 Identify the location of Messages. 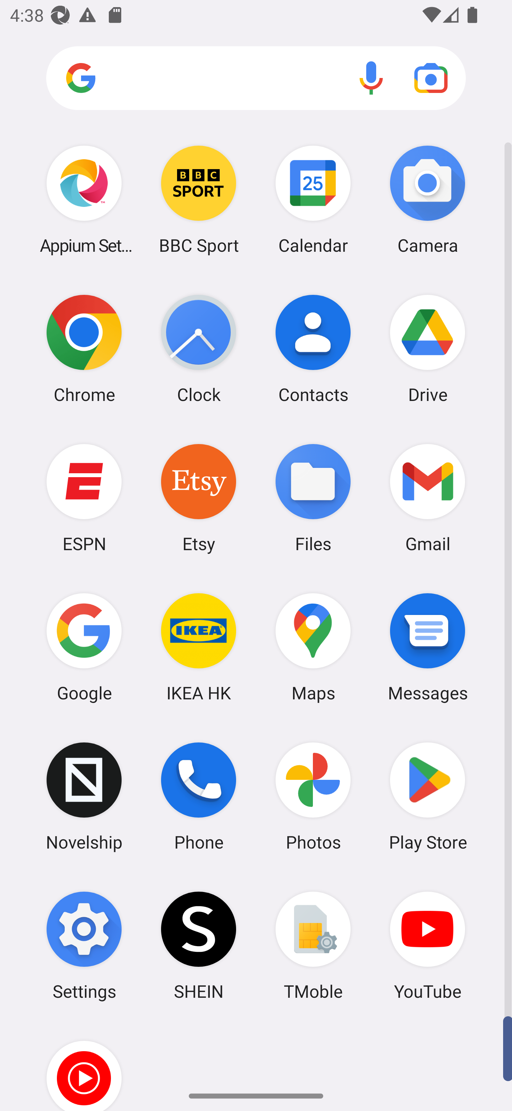
(427, 647).